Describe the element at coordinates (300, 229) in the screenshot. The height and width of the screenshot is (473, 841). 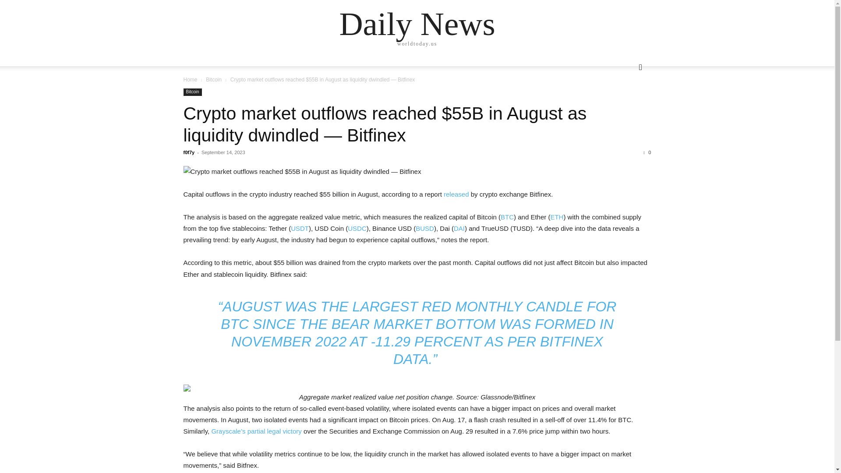
I see `USDT` at that location.